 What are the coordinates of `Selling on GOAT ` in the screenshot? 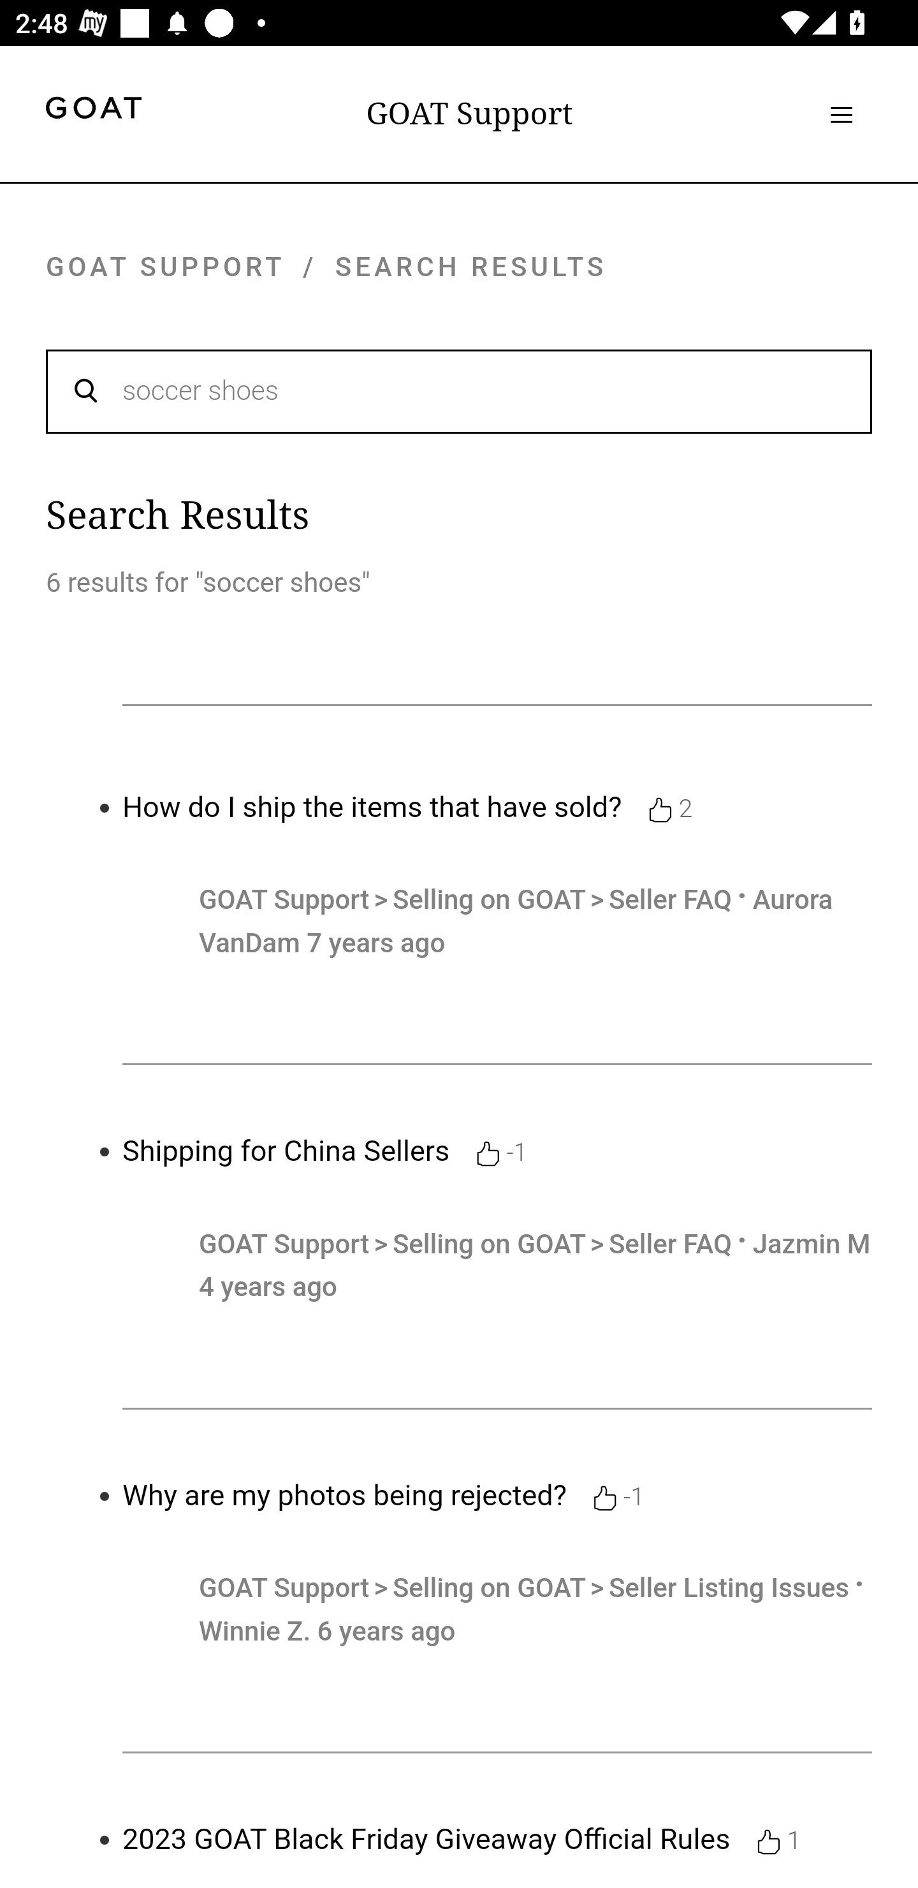 It's located at (492, 899).